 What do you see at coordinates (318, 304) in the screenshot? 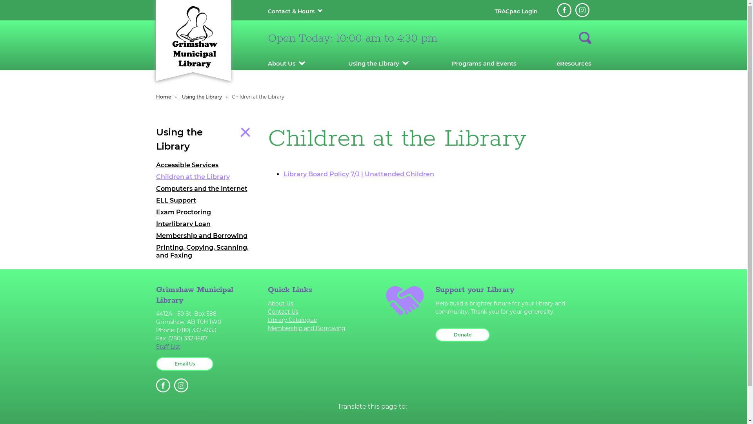
I see `About Us` at bounding box center [318, 304].